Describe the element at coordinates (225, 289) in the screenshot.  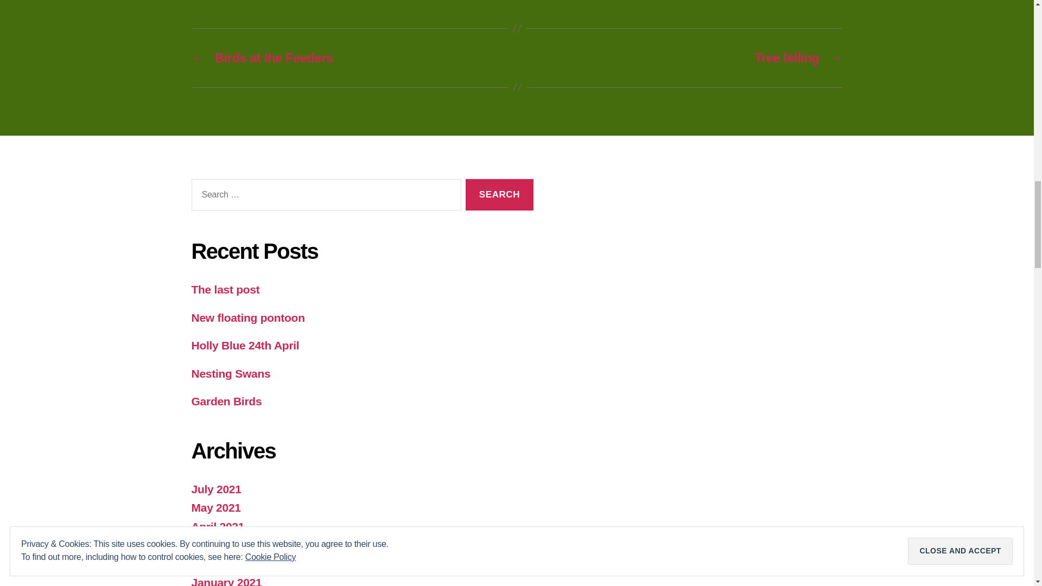
I see `The last post` at that location.